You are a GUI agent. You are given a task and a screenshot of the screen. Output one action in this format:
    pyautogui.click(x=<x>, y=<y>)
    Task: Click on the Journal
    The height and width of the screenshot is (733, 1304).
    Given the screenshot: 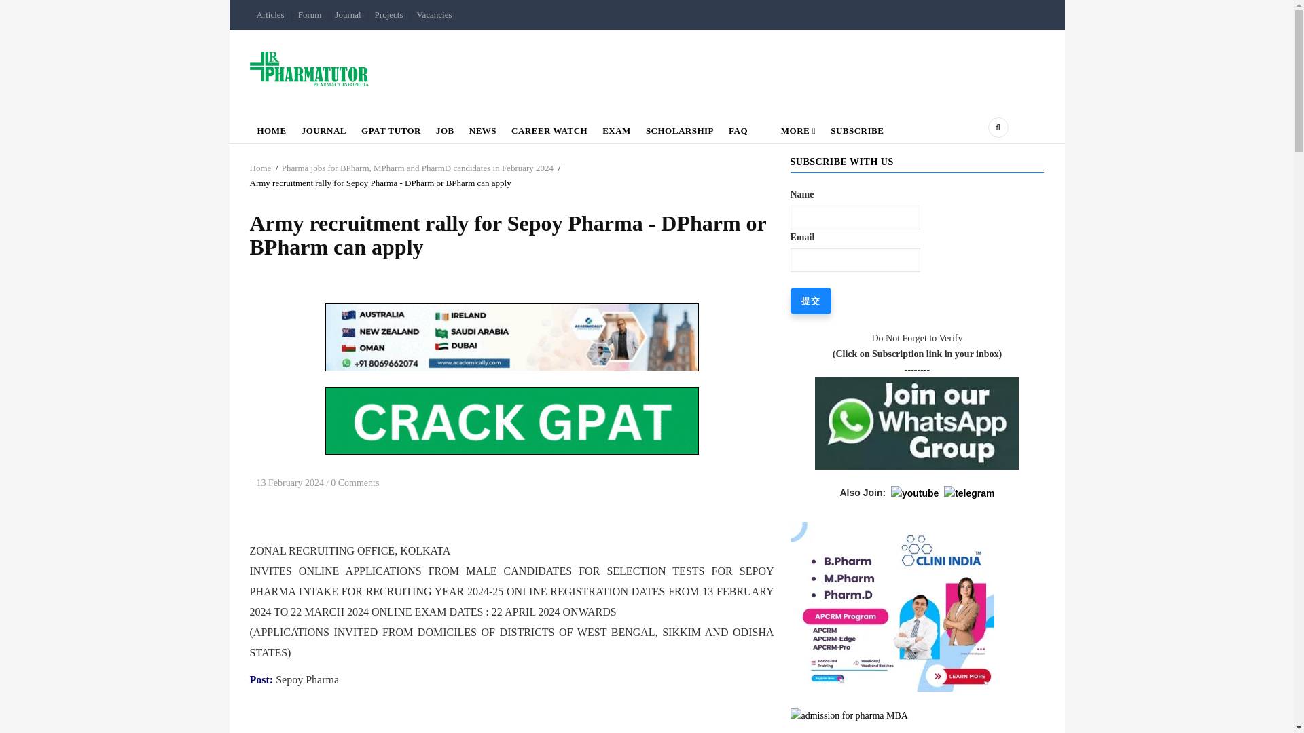 What is the action you would take?
    pyautogui.click(x=348, y=15)
    